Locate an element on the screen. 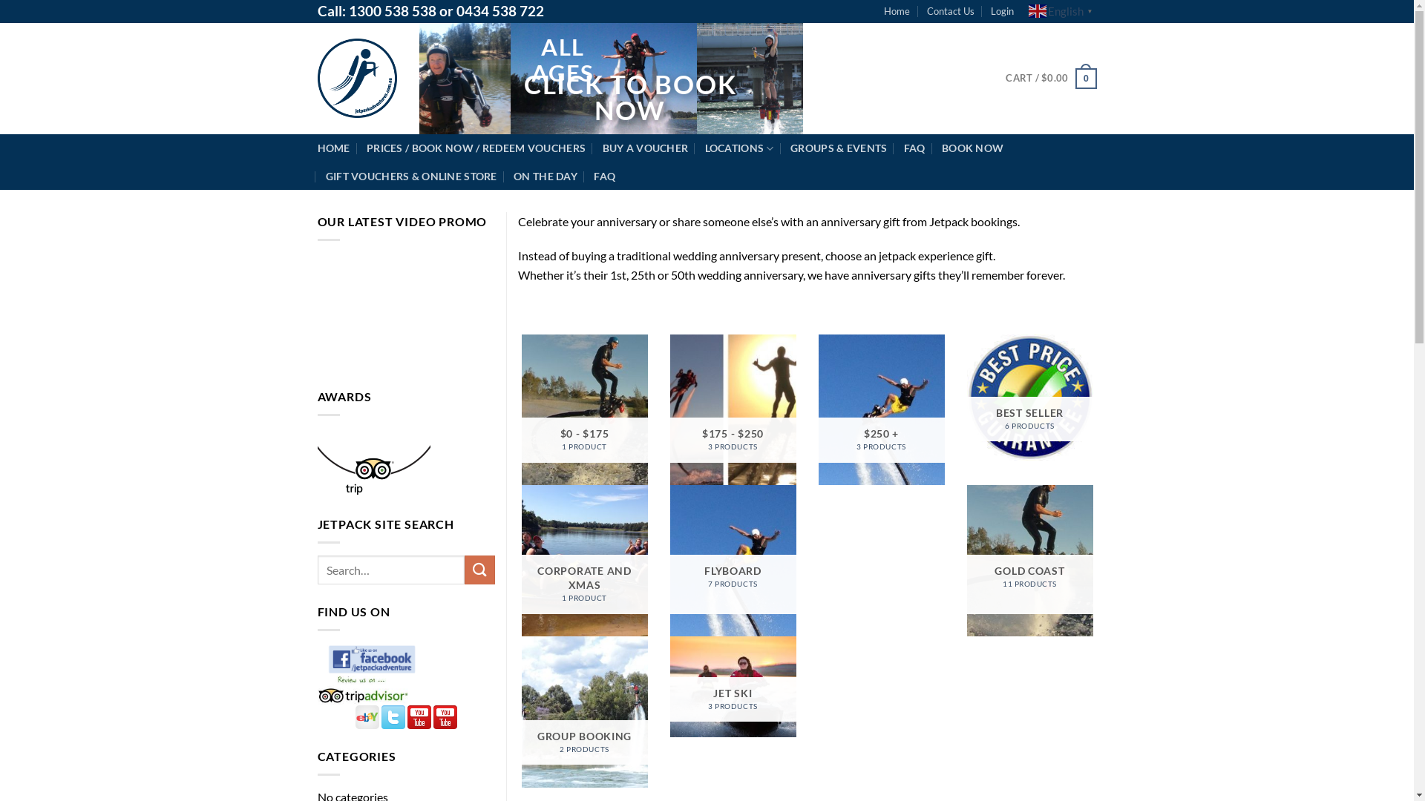  GROUPS & EVENTS is located at coordinates (839, 148).